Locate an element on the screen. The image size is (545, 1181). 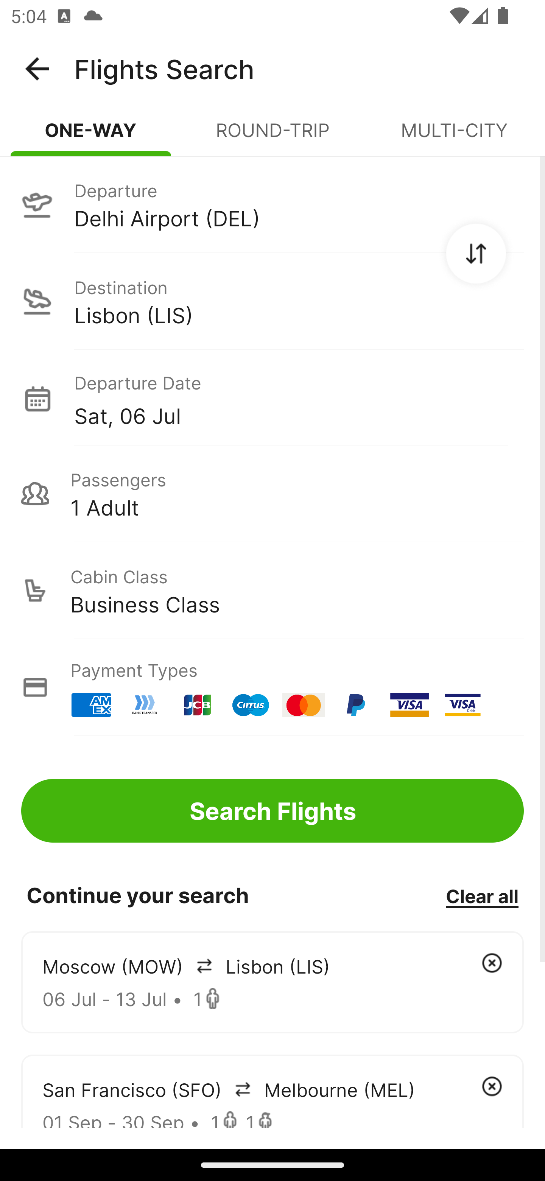
Clear all is located at coordinates (482, 896).